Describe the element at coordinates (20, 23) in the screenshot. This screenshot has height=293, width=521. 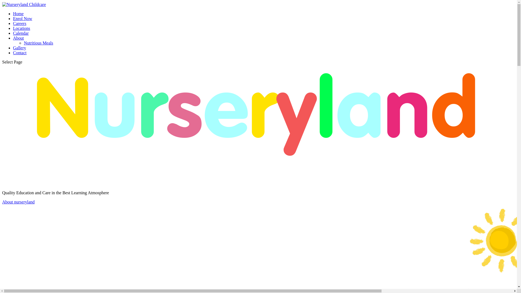
I see `Careers` at that location.